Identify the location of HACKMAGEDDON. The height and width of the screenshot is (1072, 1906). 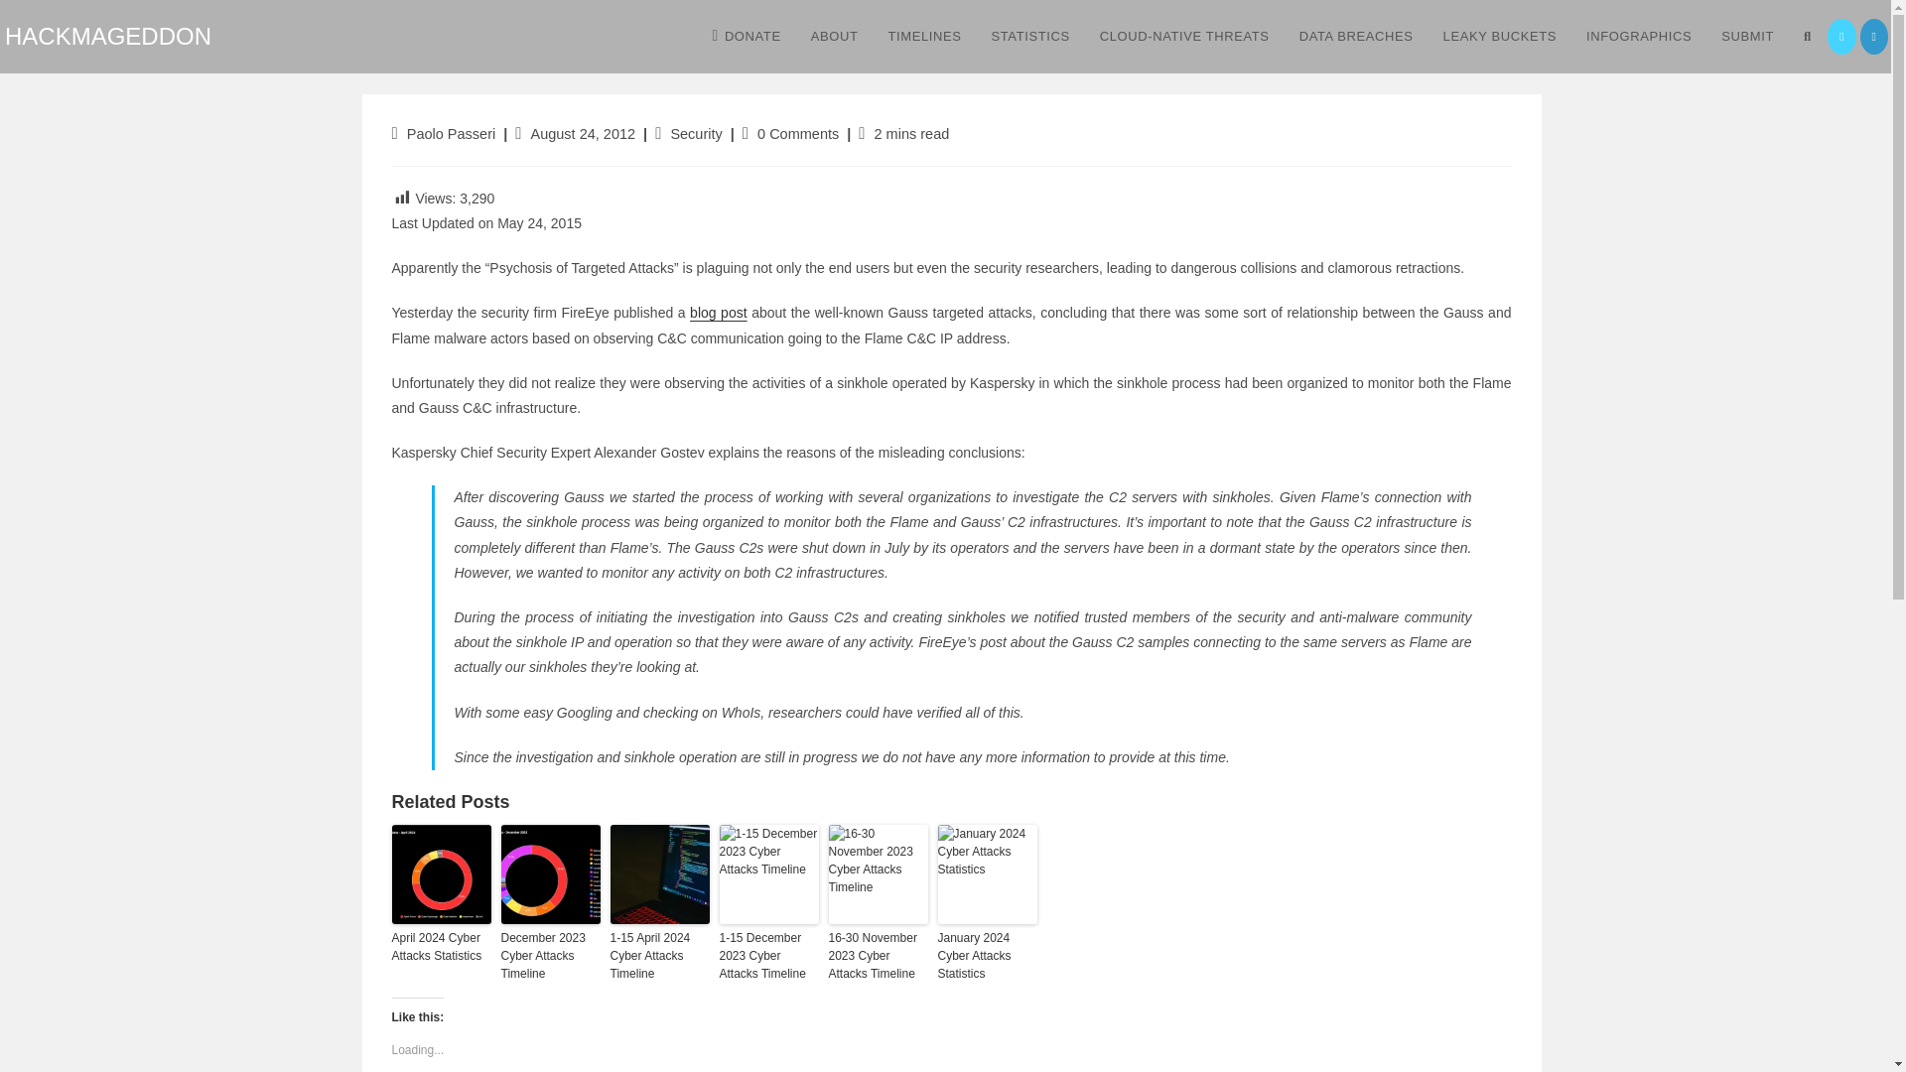
(108, 36).